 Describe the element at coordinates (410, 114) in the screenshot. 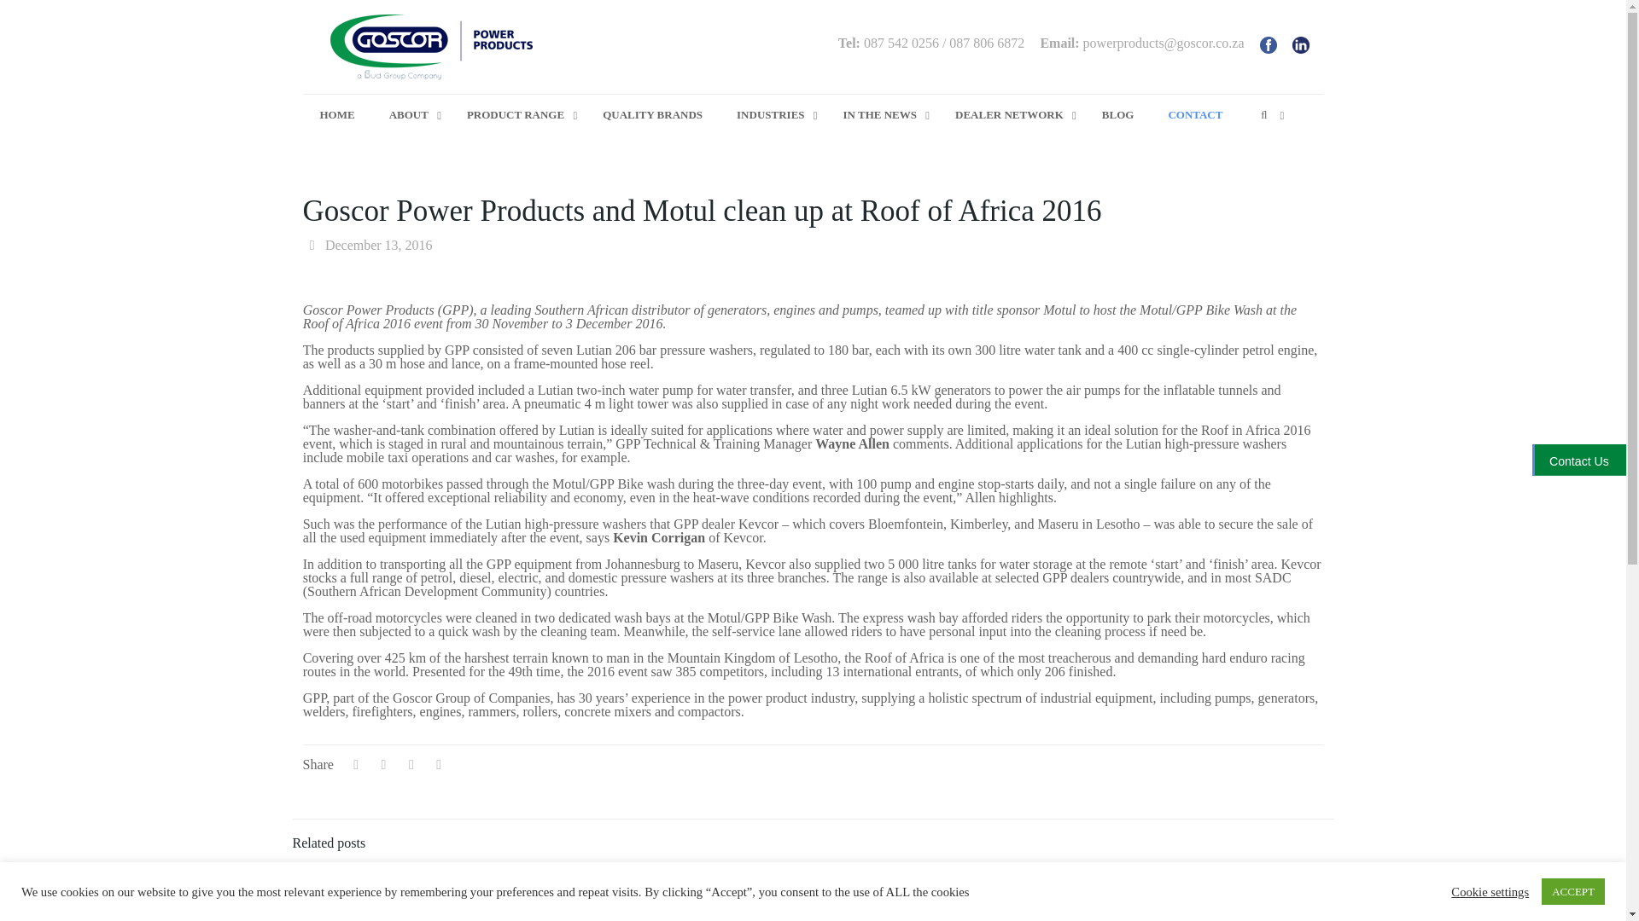

I see `ABOUT` at that location.